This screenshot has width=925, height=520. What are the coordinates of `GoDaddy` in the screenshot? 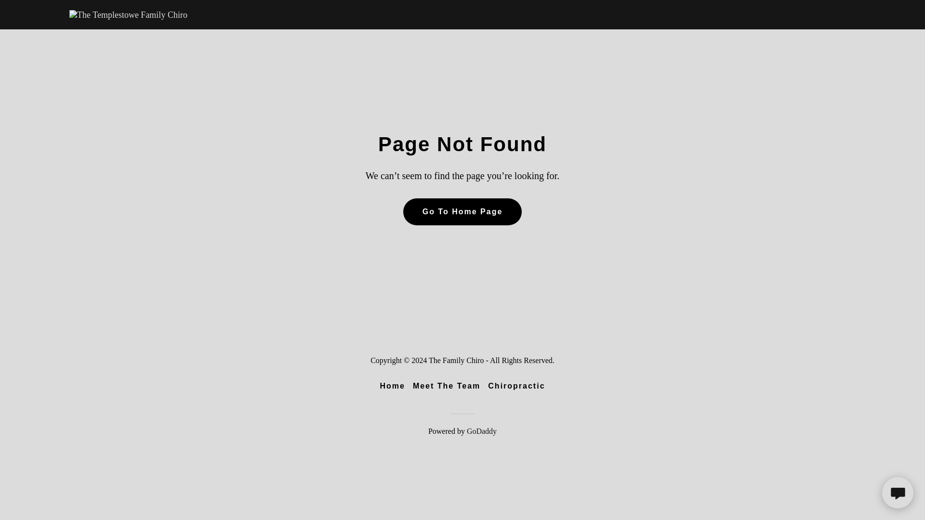 It's located at (482, 430).